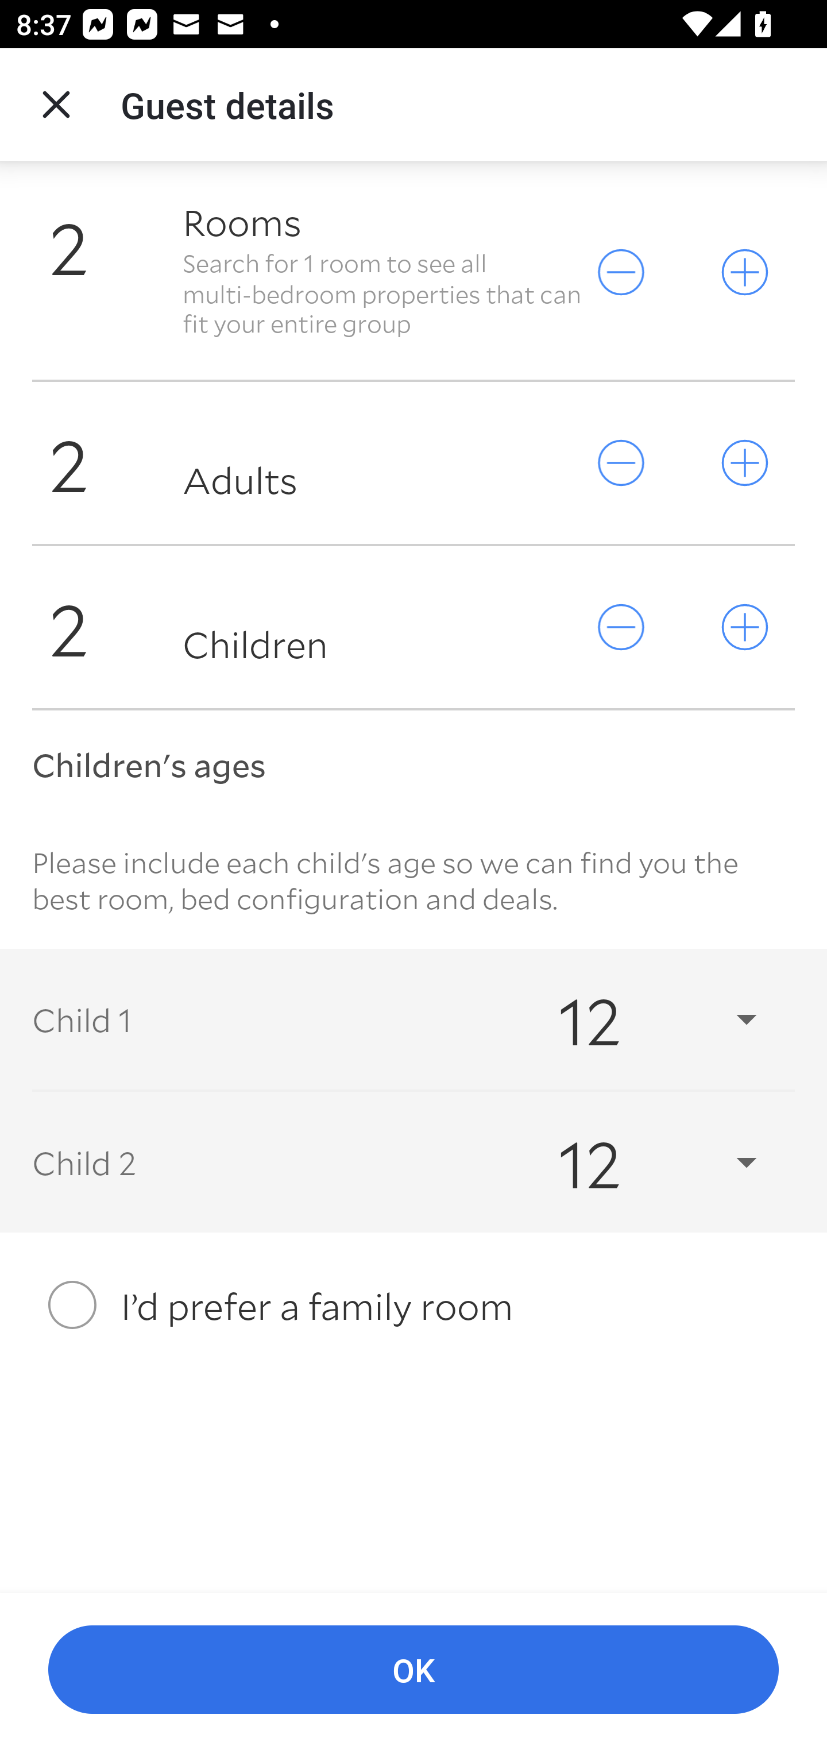 This screenshot has height=1746, width=827. Describe the element at coordinates (637, 1019) in the screenshot. I see `12` at that location.